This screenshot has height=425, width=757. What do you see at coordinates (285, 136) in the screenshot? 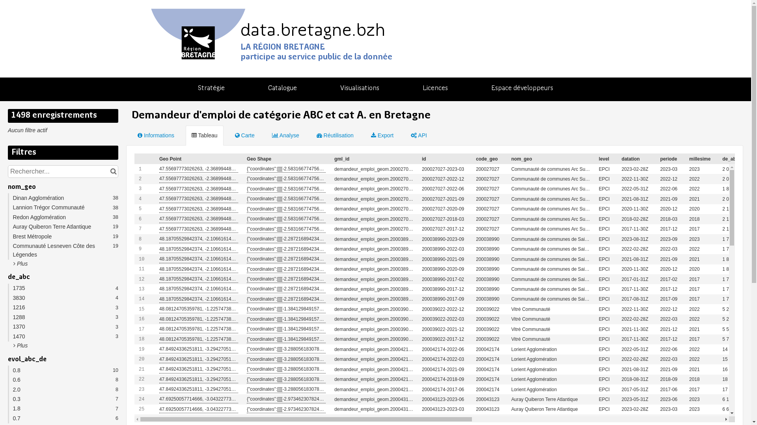
I see `Analyse` at bounding box center [285, 136].